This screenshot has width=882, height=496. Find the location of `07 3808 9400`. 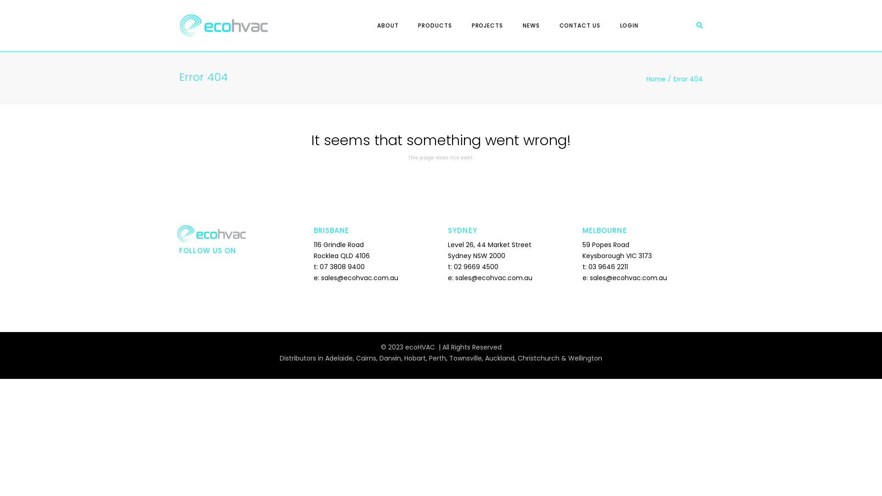

07 3808 9400 is located at coordinates (342, 267).